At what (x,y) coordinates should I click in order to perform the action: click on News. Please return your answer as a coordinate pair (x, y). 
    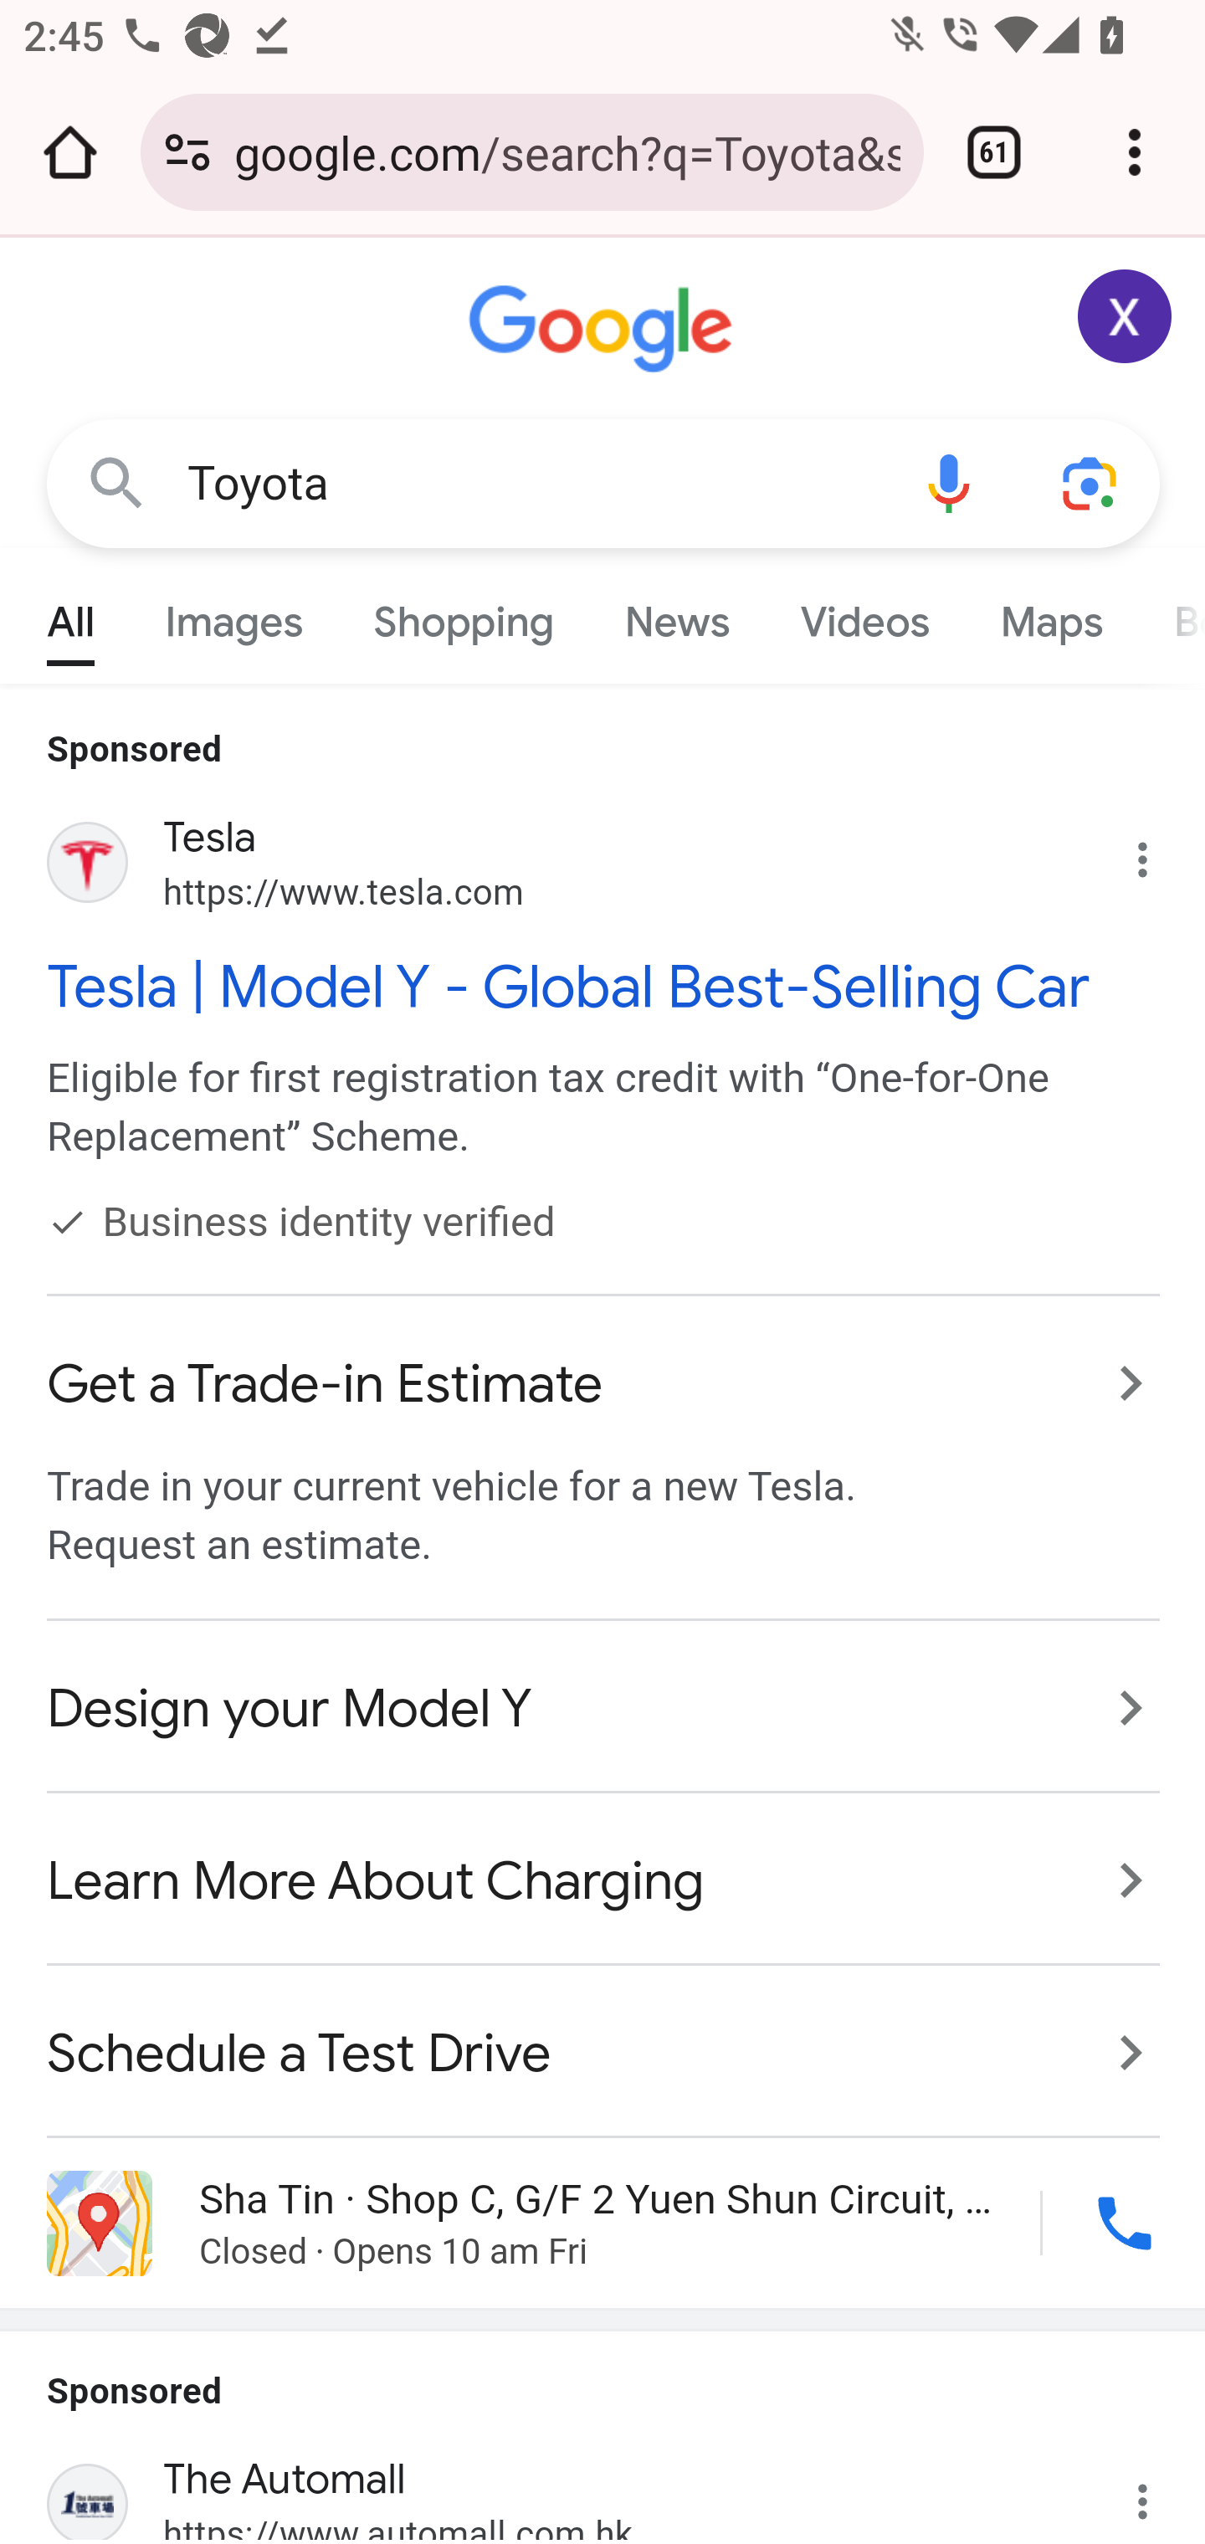
    Looking at the image, I should click on (678, 614).